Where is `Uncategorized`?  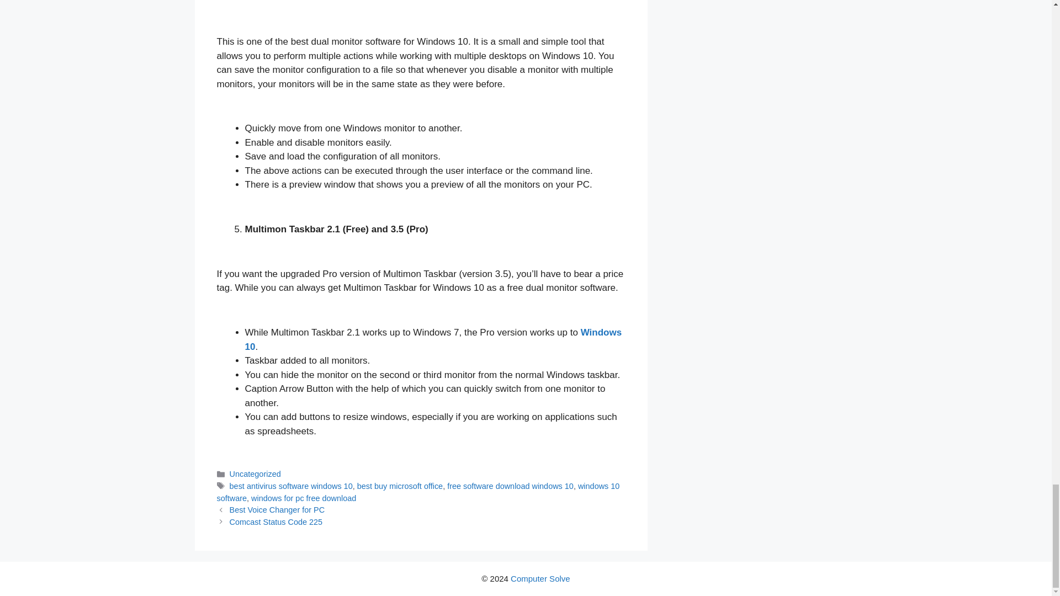
Uncategorized is located at coordinates (255, 474).